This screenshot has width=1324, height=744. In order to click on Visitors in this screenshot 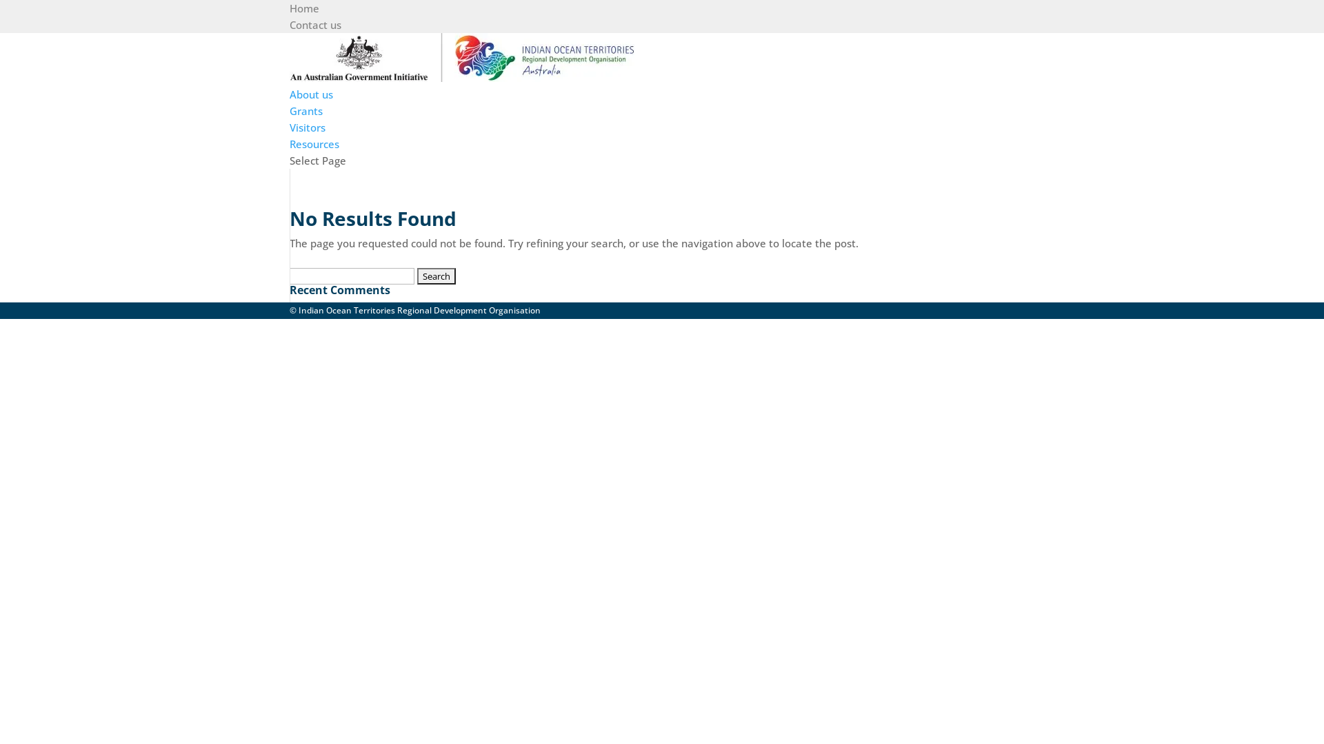, I will do `click(308, 127)`.